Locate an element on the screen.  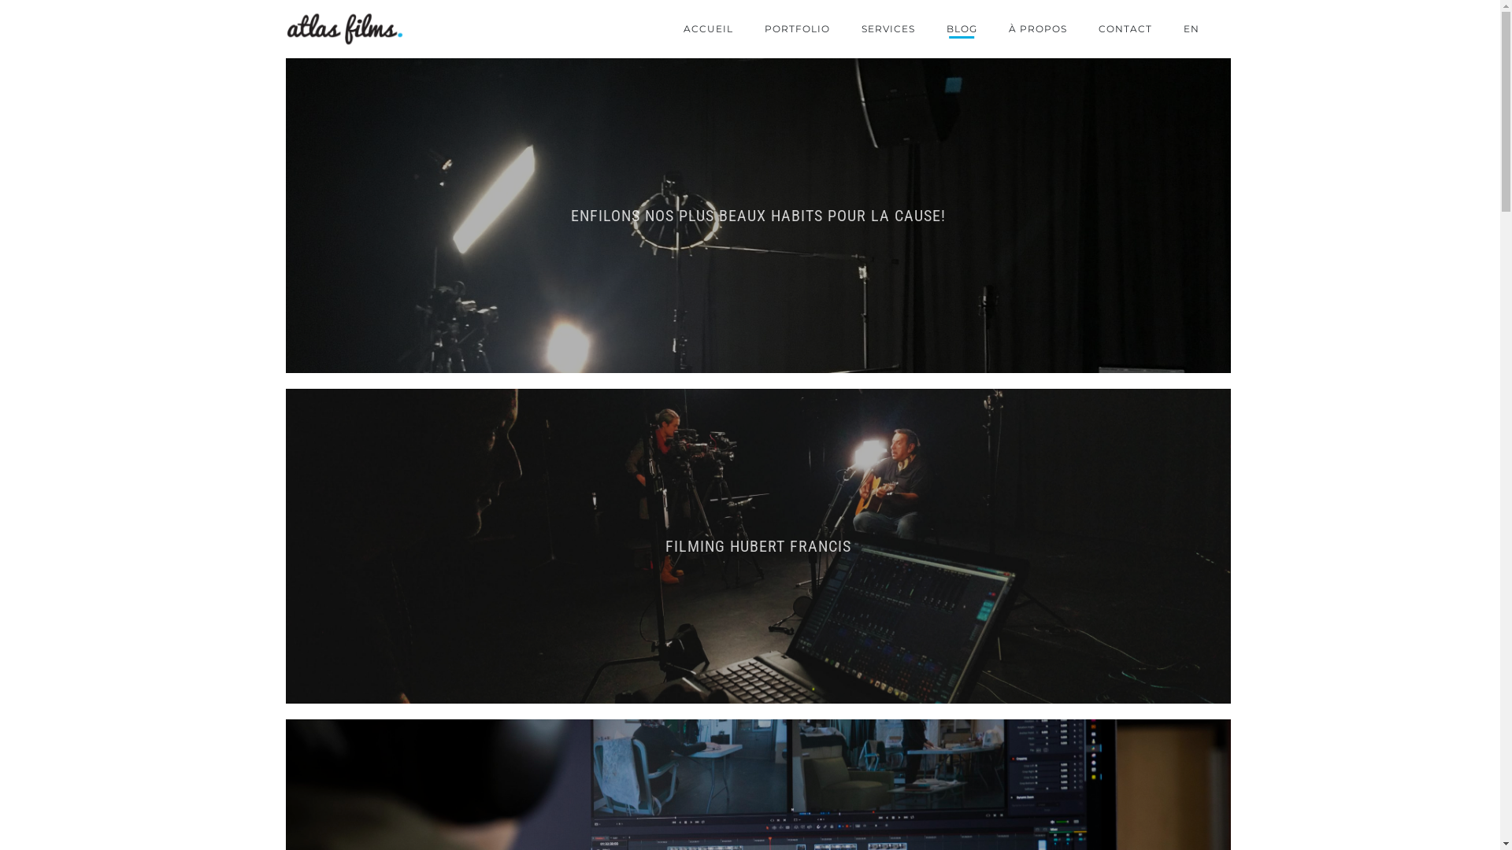
EN is located at coordinates (1191, 29).